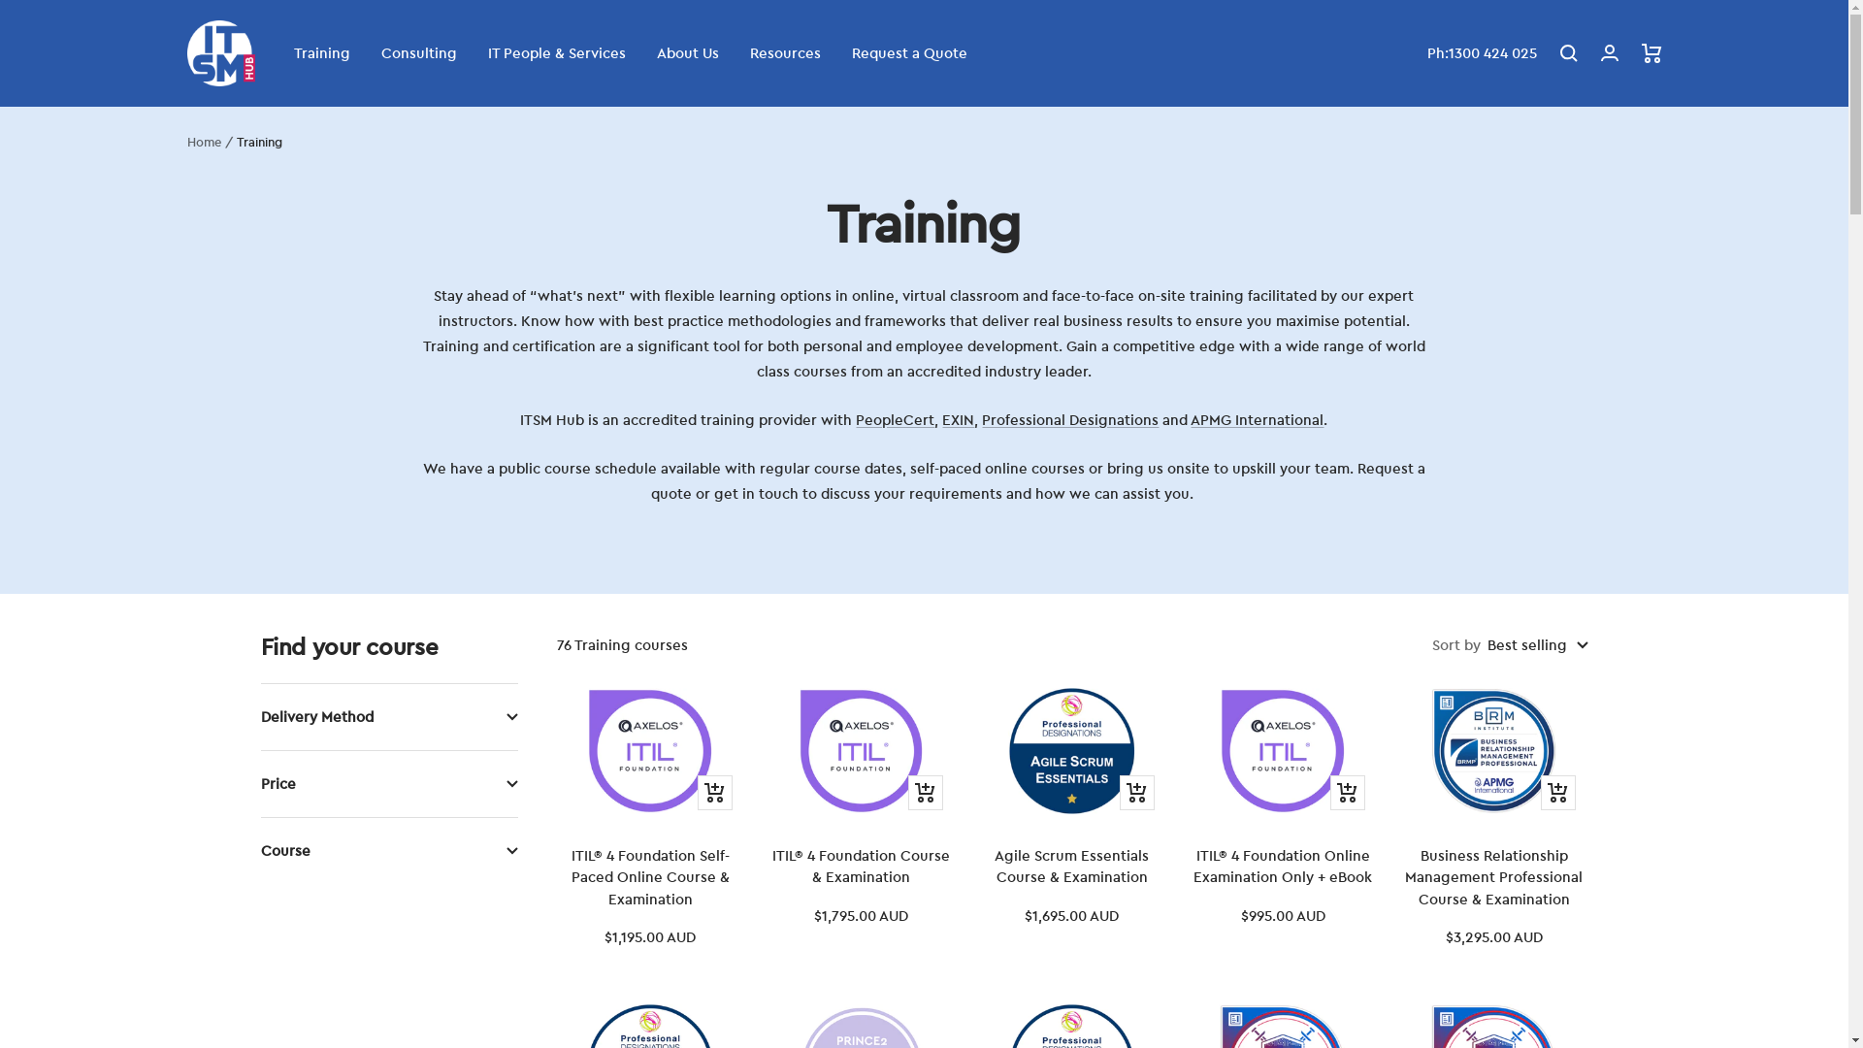  I want to click on Ph:1300 424 025, so click(1481, 53).